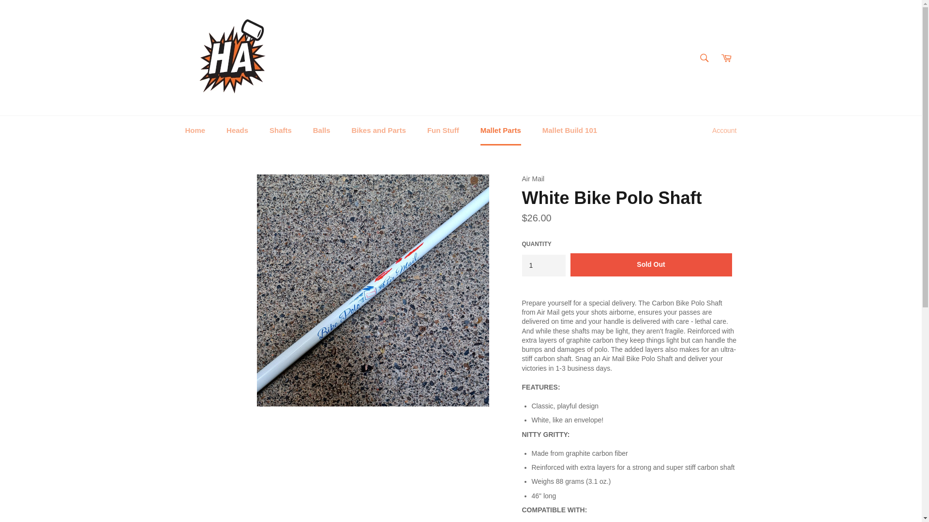 The height and width of the screenshot is (522, 929). What do you see at coordinates (543, 266) in the screenshot?
I see `1` at bounding box center [543, 266].